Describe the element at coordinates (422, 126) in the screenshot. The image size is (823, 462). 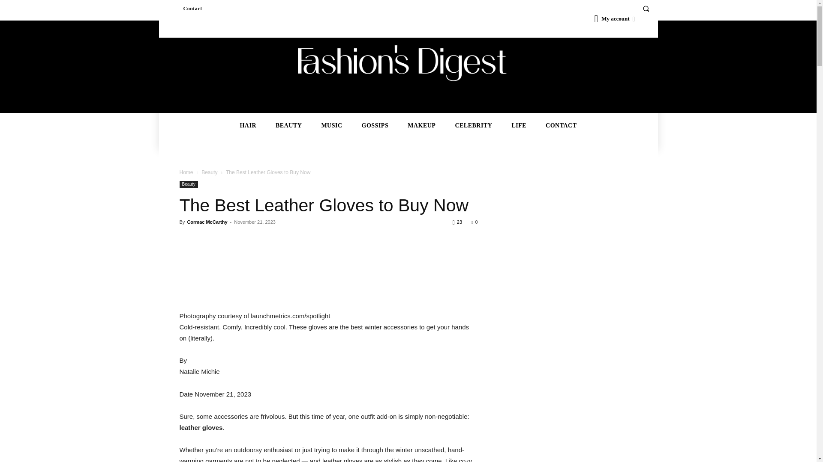
I see `MAKEUP` at that location.